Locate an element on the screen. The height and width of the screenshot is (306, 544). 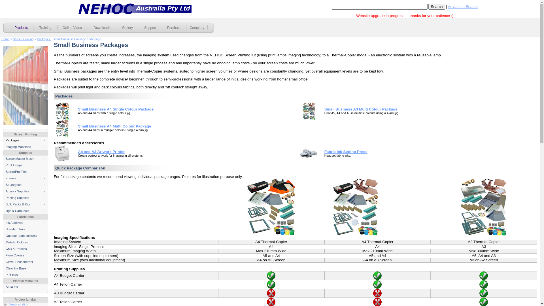
Ink Additives is located at coordinates (25, 223).